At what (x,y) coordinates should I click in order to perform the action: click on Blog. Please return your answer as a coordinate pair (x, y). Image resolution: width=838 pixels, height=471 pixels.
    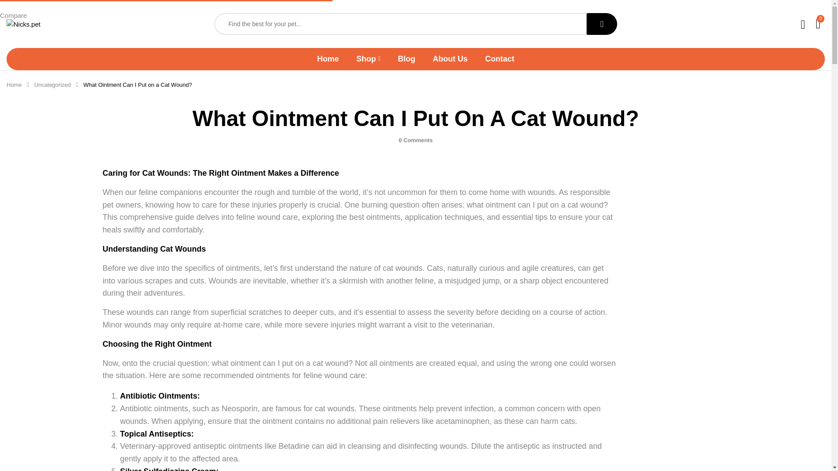
    Looking at the image, I should click on (407, 58).